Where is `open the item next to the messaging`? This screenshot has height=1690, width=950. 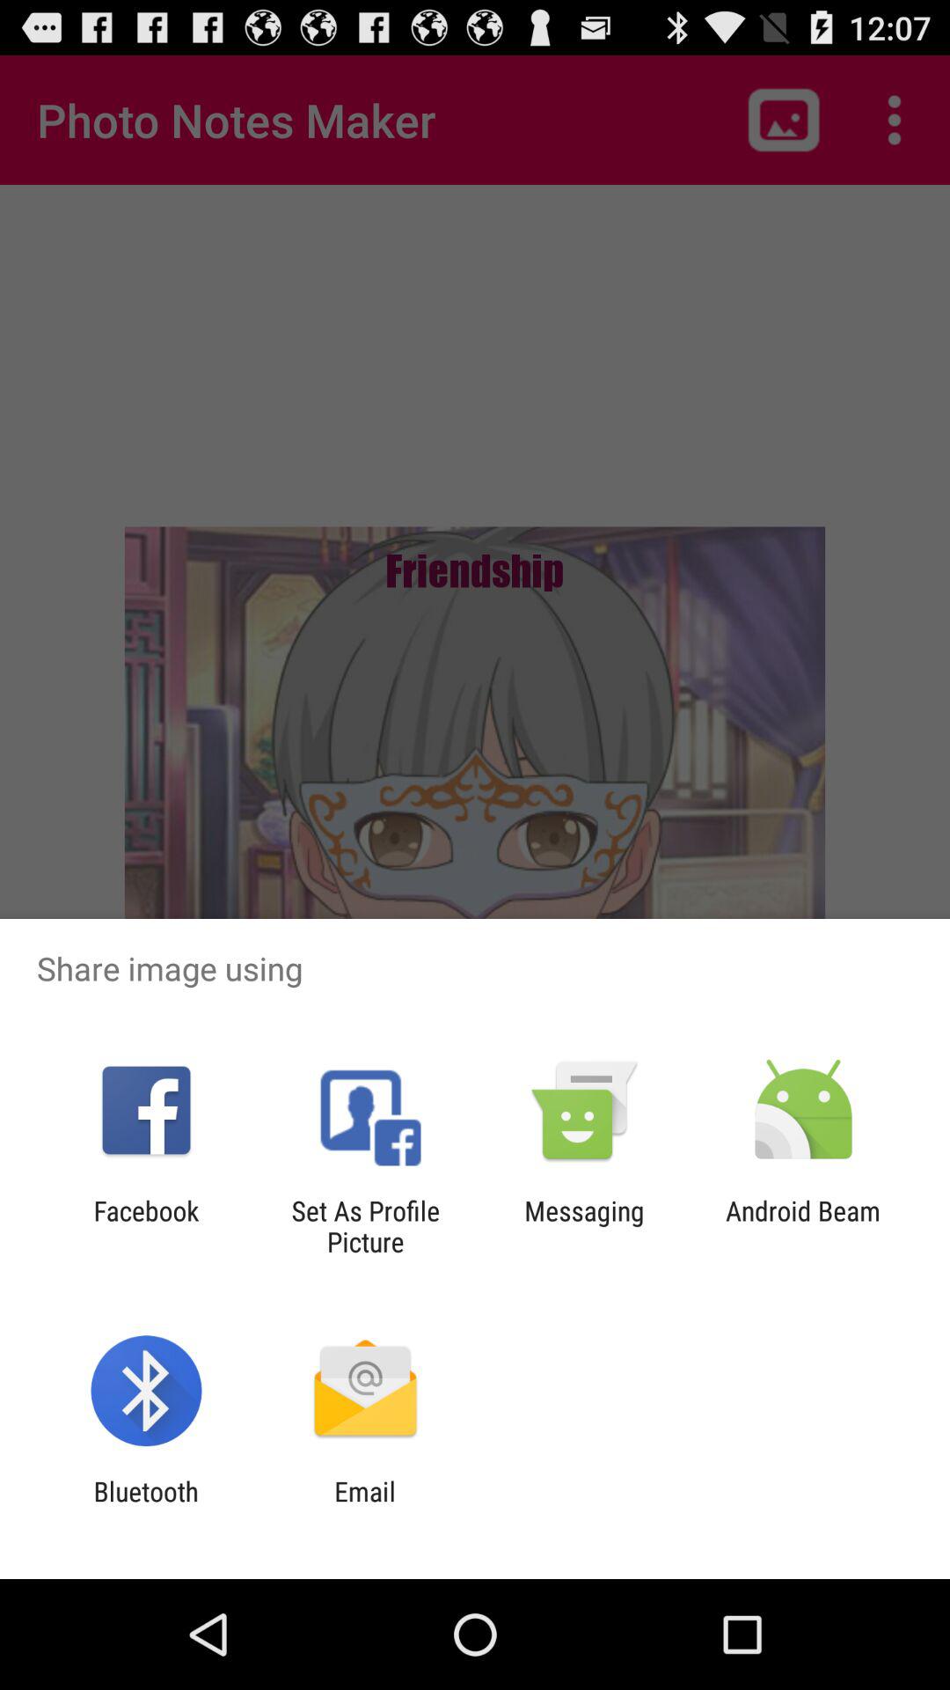
open the item next to the messaging is located at coordinates (365, 1226).